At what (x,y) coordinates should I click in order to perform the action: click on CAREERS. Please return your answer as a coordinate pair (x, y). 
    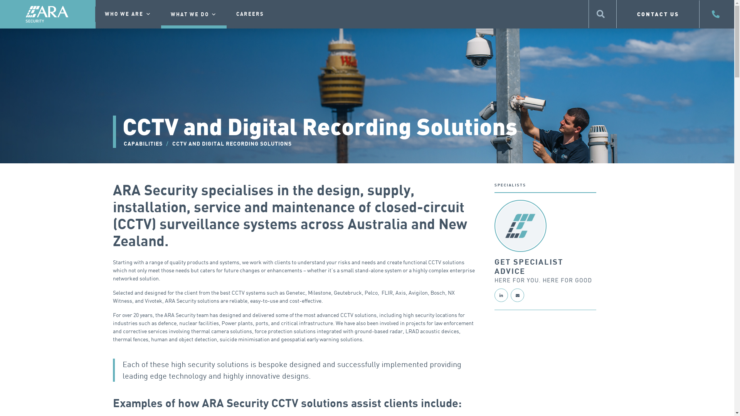
    Looking at the image, I should click on (250, 14).